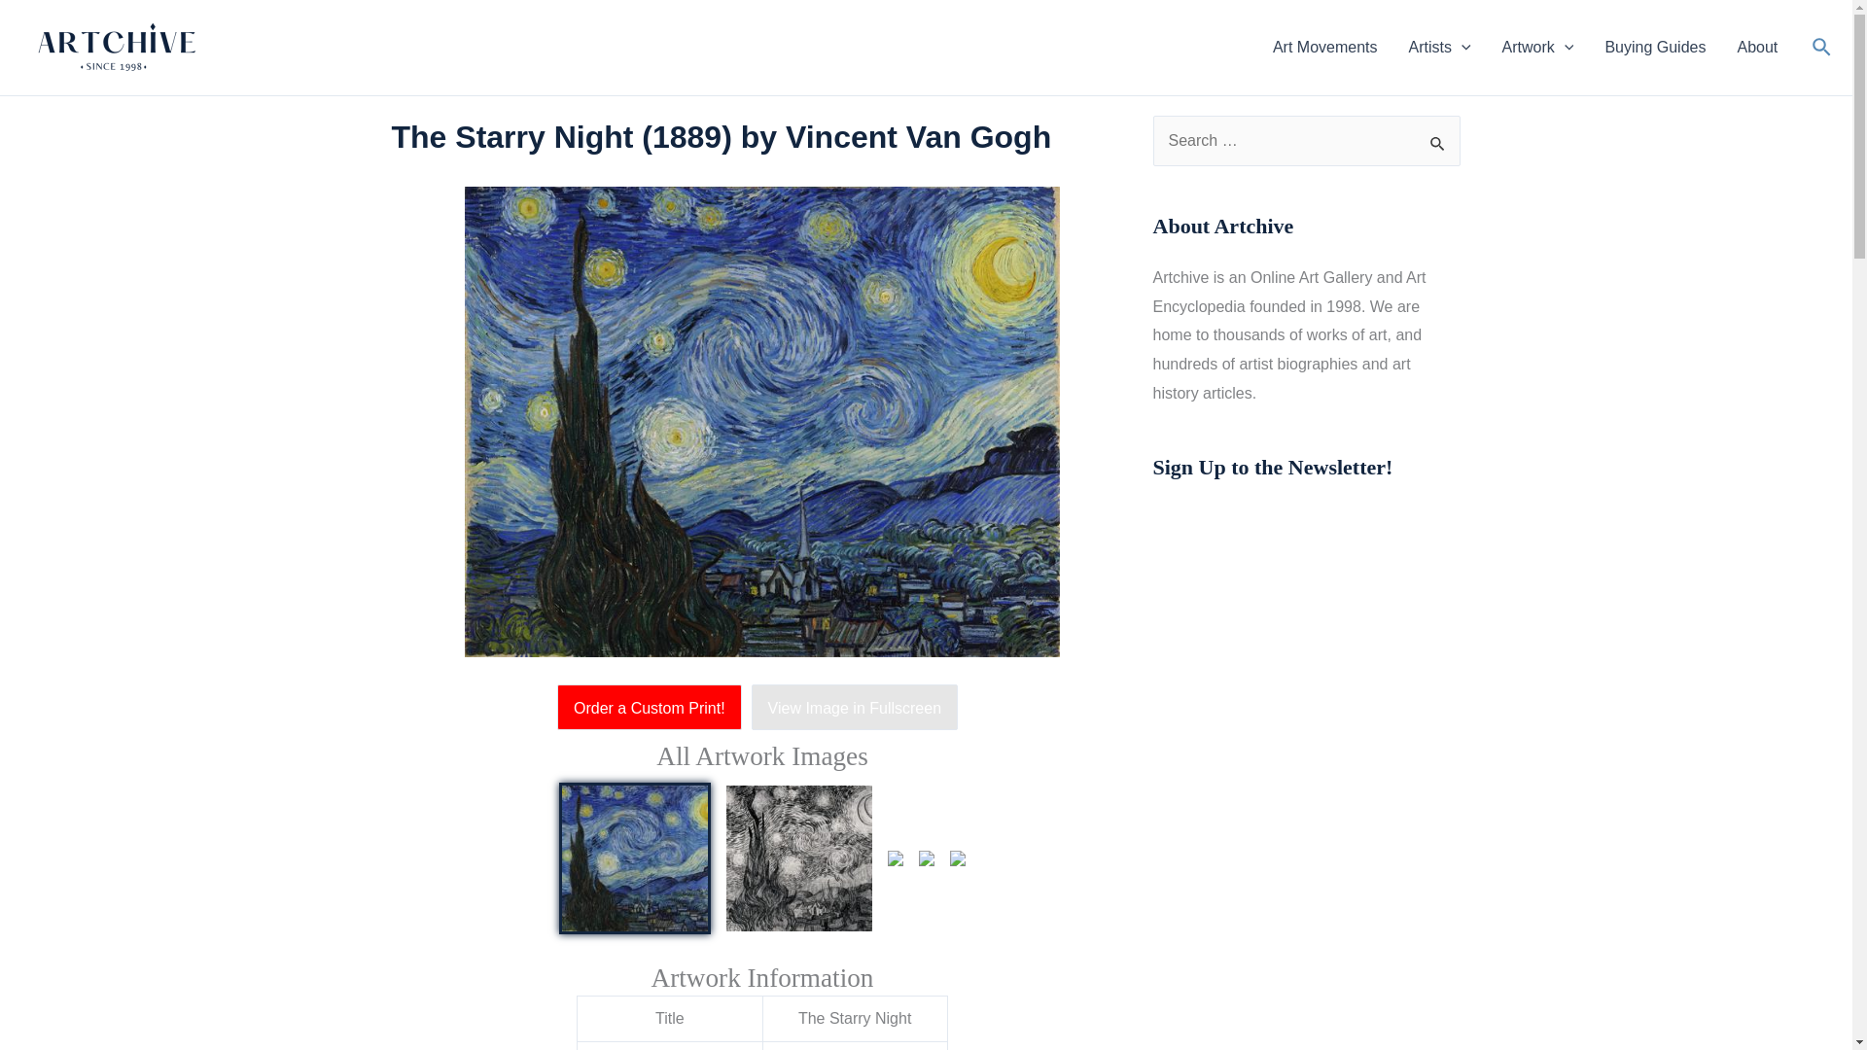  I want to click on Buying Guides, so click(1655, 47).